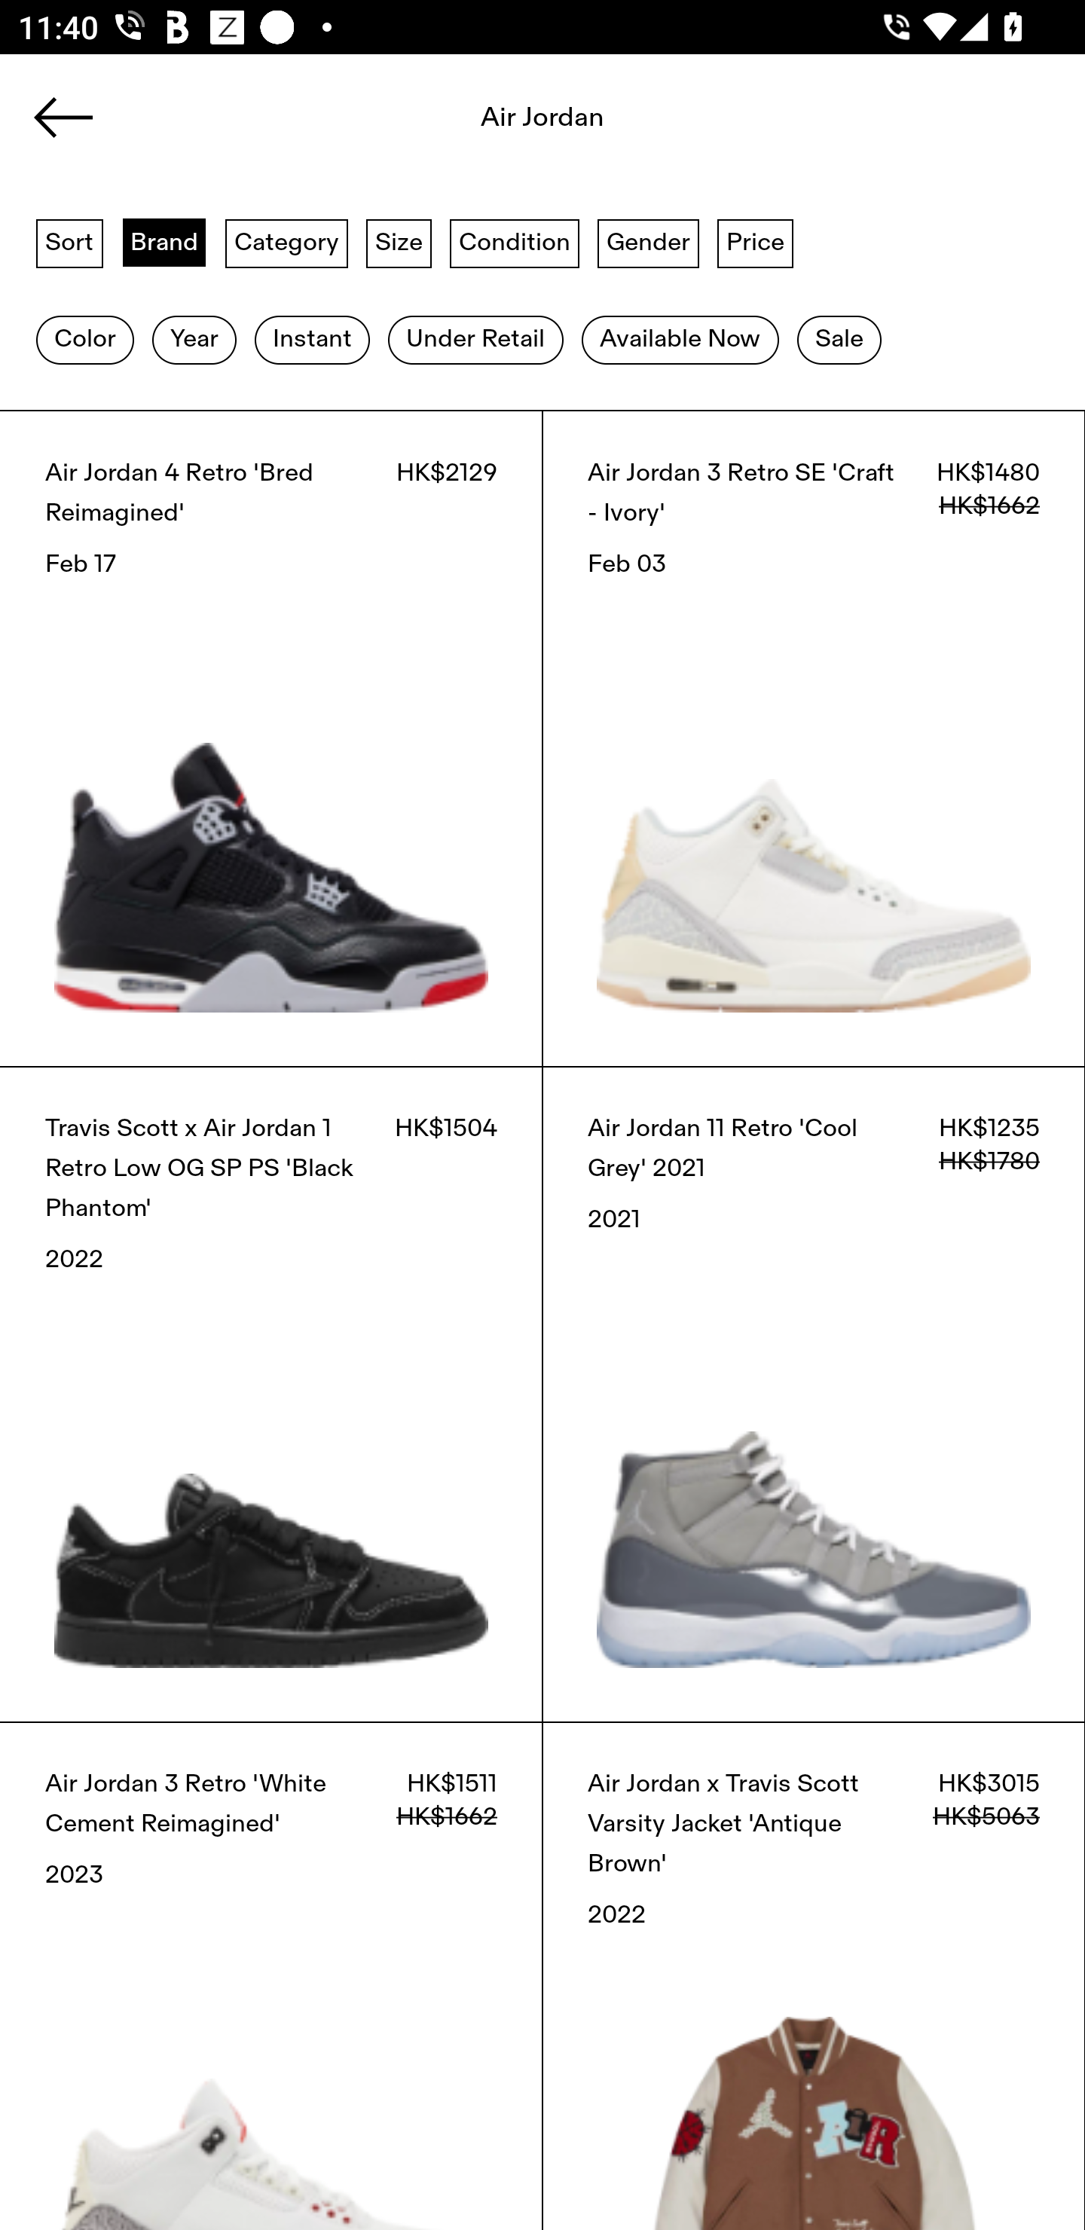  I want to click on Under Retail, so click(475, 340).